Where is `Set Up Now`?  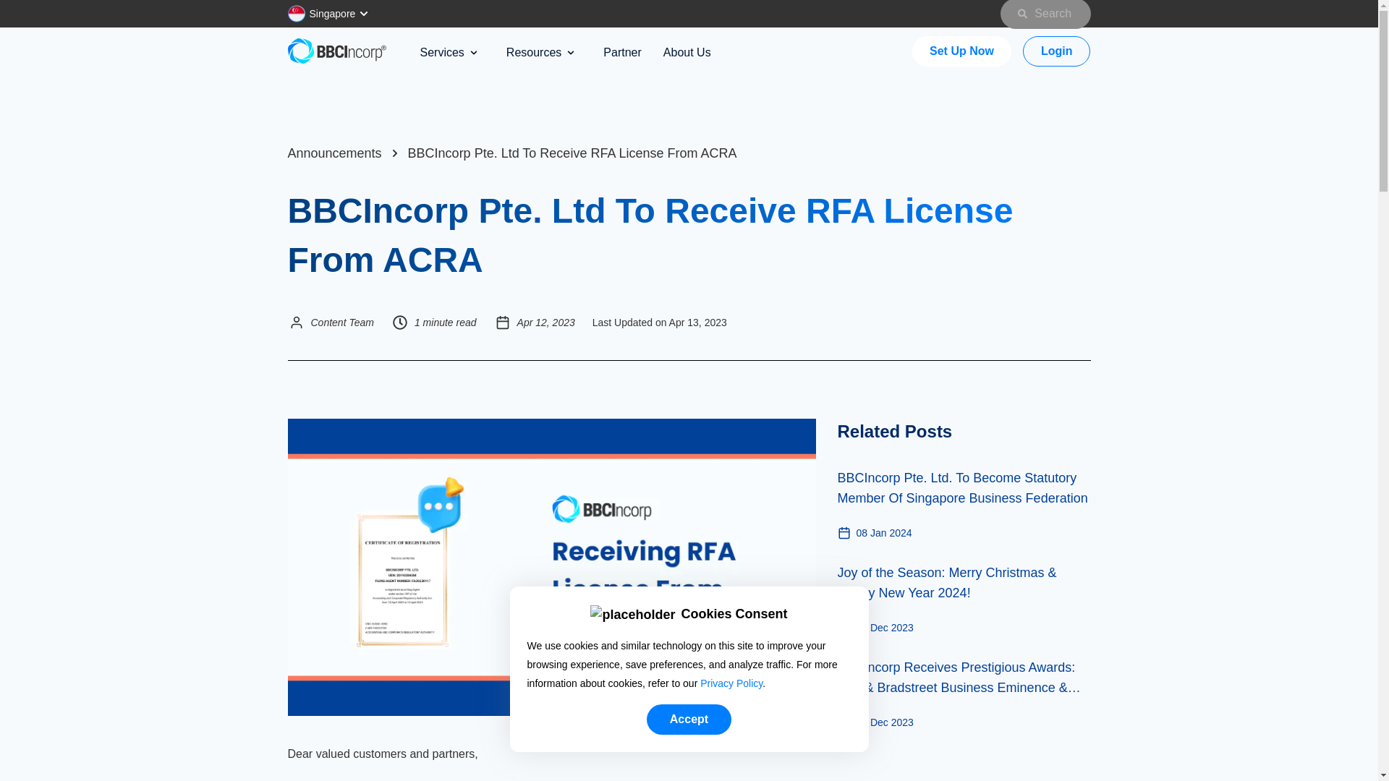
Set Up Now is located at coordinates (961, 51).